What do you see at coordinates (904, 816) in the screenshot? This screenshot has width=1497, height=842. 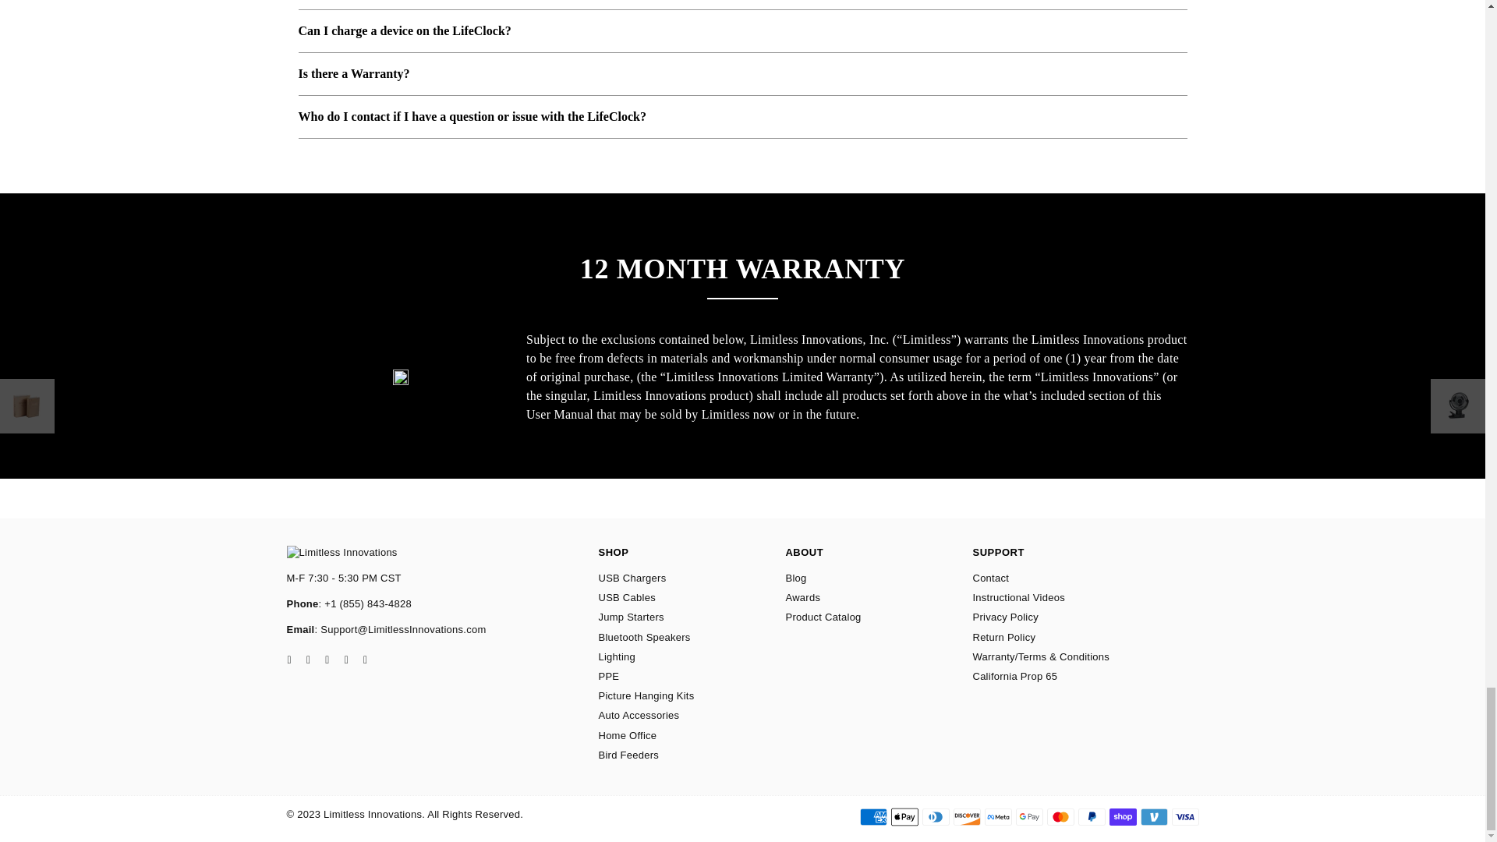 I see `Apple Pay` at bounding box center [904, 816].